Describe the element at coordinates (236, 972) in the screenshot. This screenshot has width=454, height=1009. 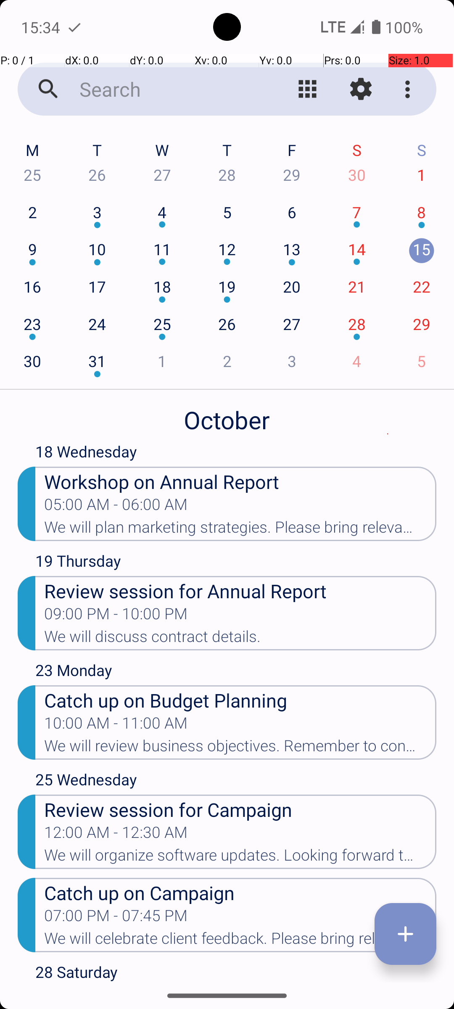
I see `28 Saturday` at that location.